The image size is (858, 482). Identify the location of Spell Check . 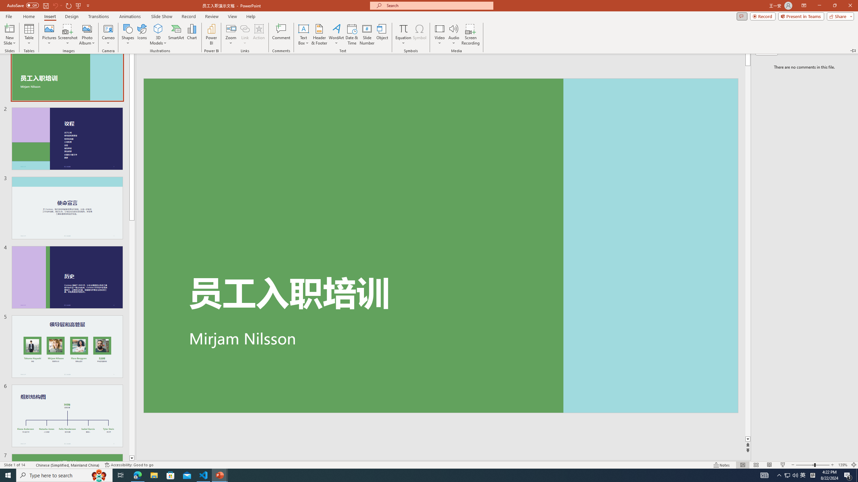
(204, 475).